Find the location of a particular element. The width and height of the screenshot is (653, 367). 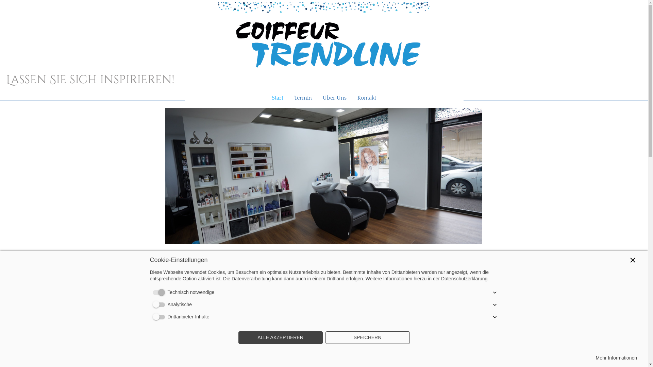

Mehr Informationen is located at coordinates (616, 358).